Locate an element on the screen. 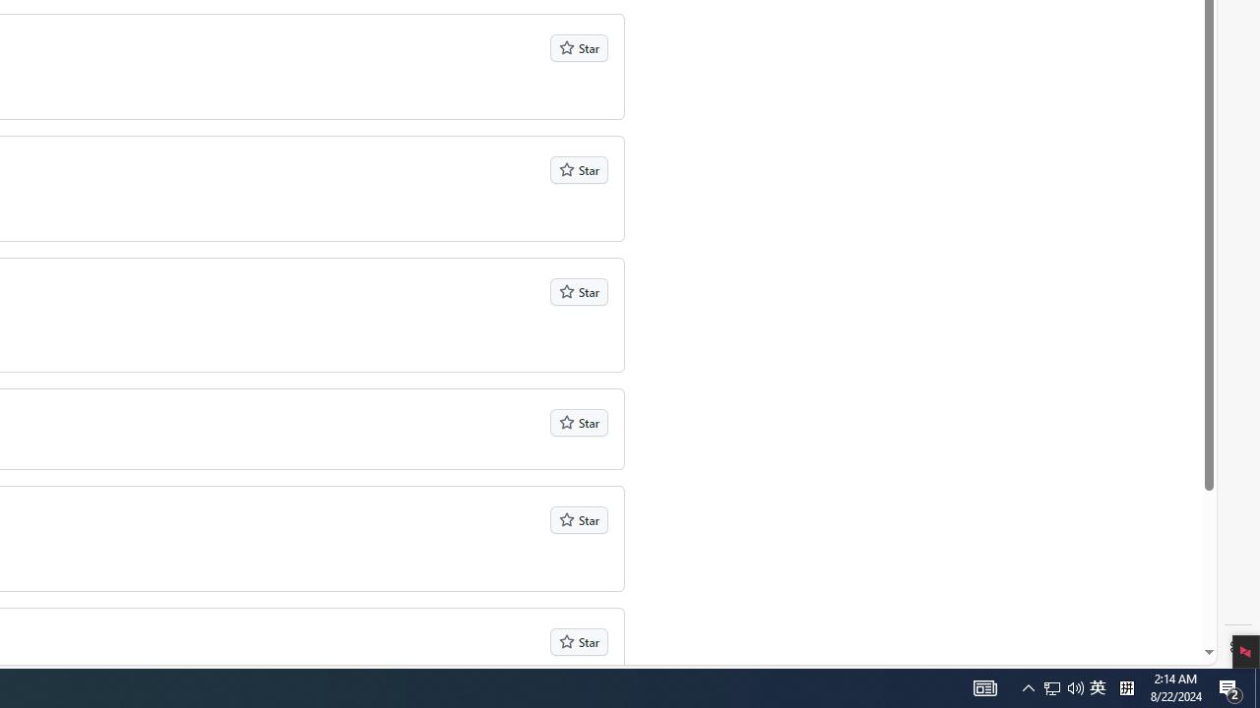 The height and width of the screenshot is (708, 1260). Star is located at coordinates (579, 641).